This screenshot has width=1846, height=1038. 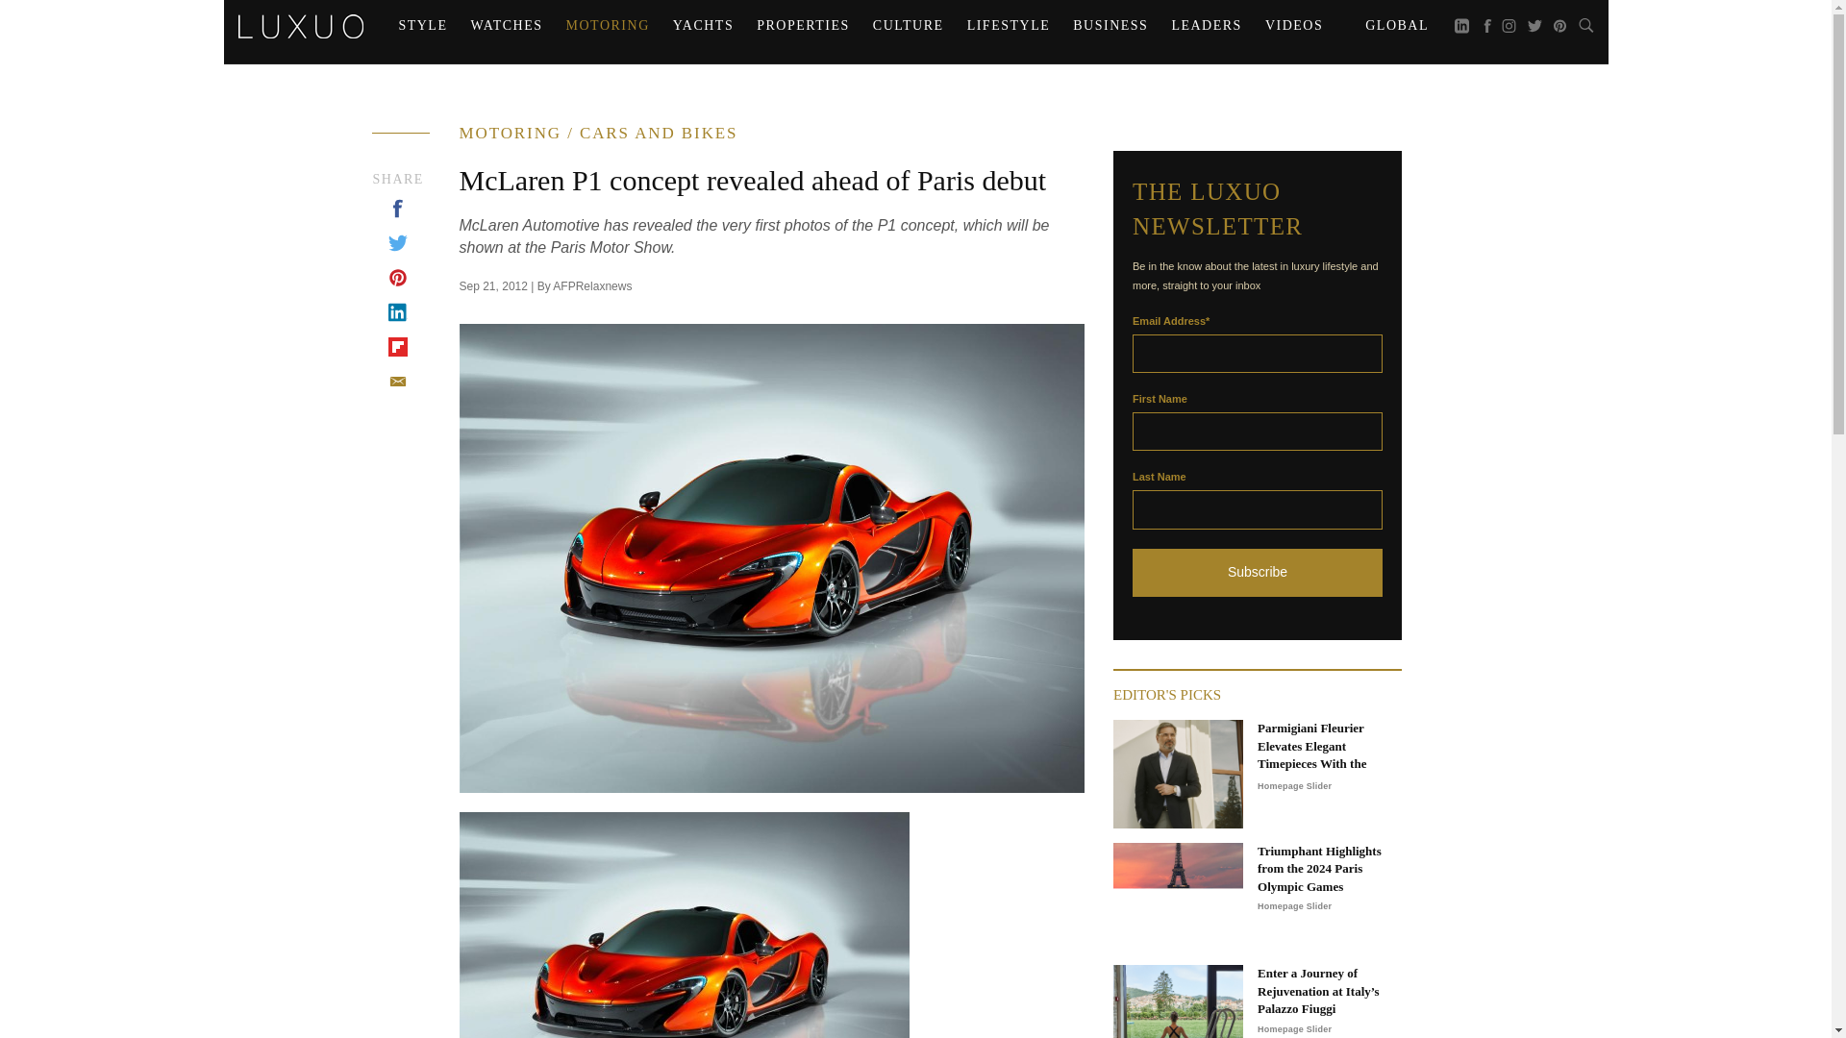 What do you see at coordinates (1258, 573) in the screenshot?
I see `Subscribe` at bounding box center [1258, 573].